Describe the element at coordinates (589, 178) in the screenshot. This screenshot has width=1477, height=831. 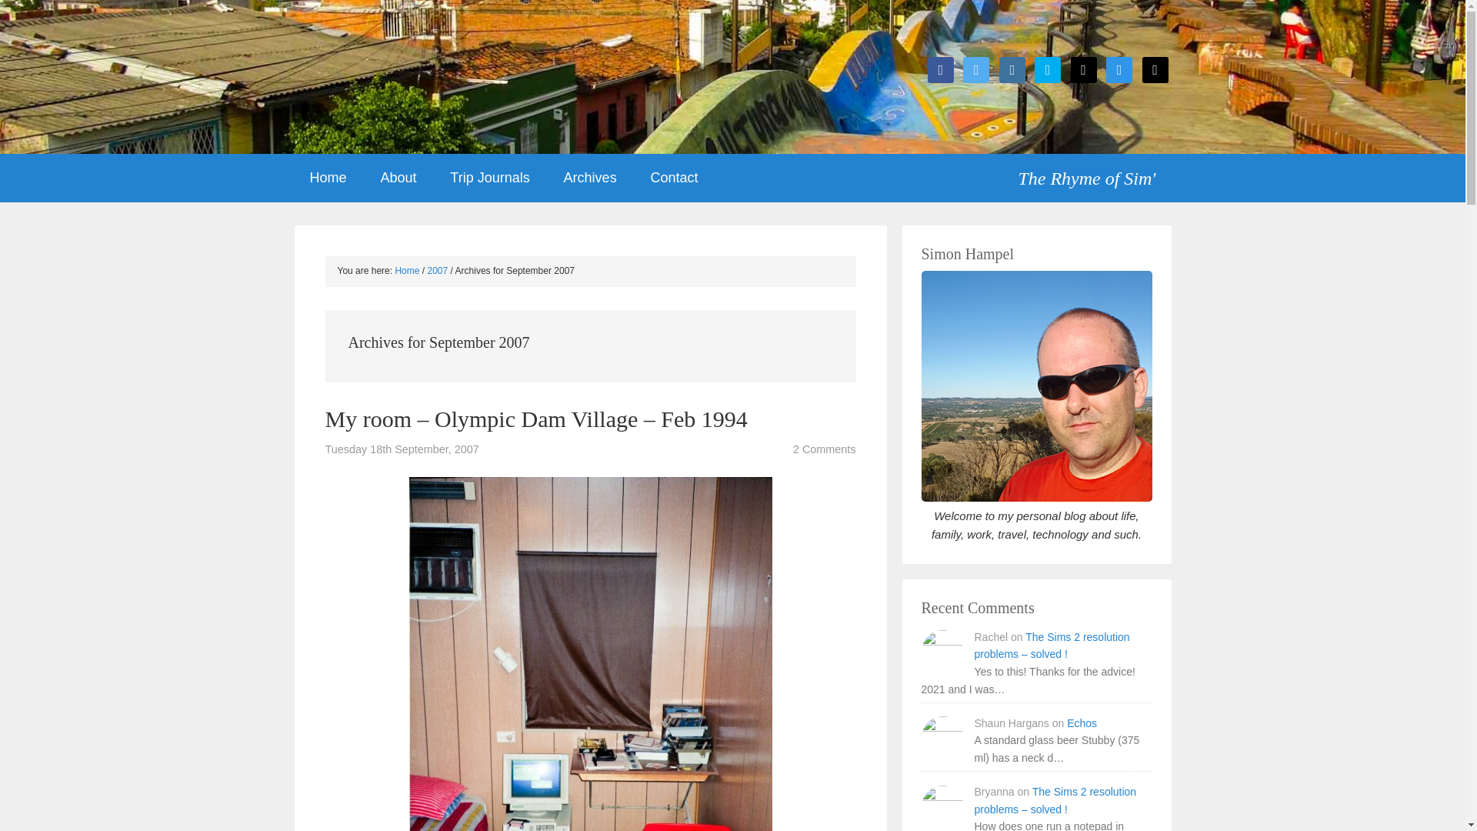
I see `Blog and Twitter Archives` at that location.